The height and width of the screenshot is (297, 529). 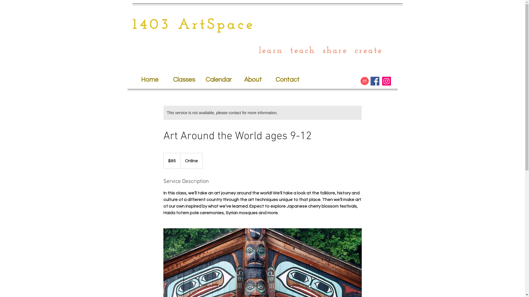 What do you see at coordinates (287, 80) in the screenshot?
I see `Contact` at bounding box center [287, 80].